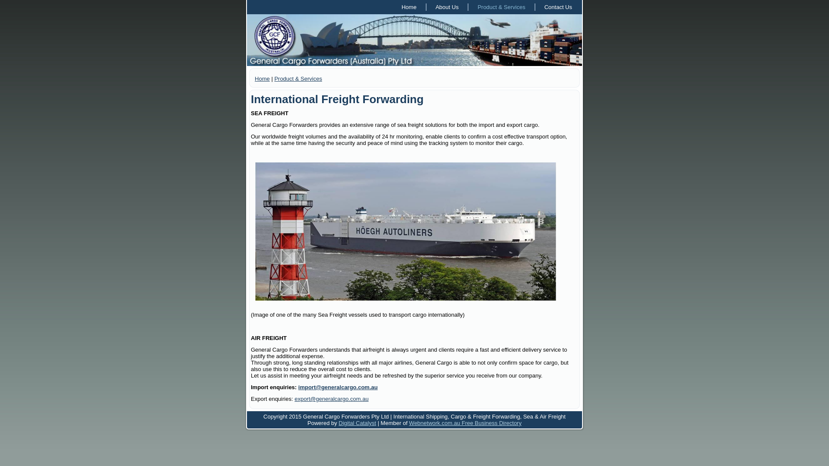 The image size is (829, 466). Describe the element at coordinates (465, 423) in the screenshot. I see `Webnetwork.com.au Free Business Directory` at that location.